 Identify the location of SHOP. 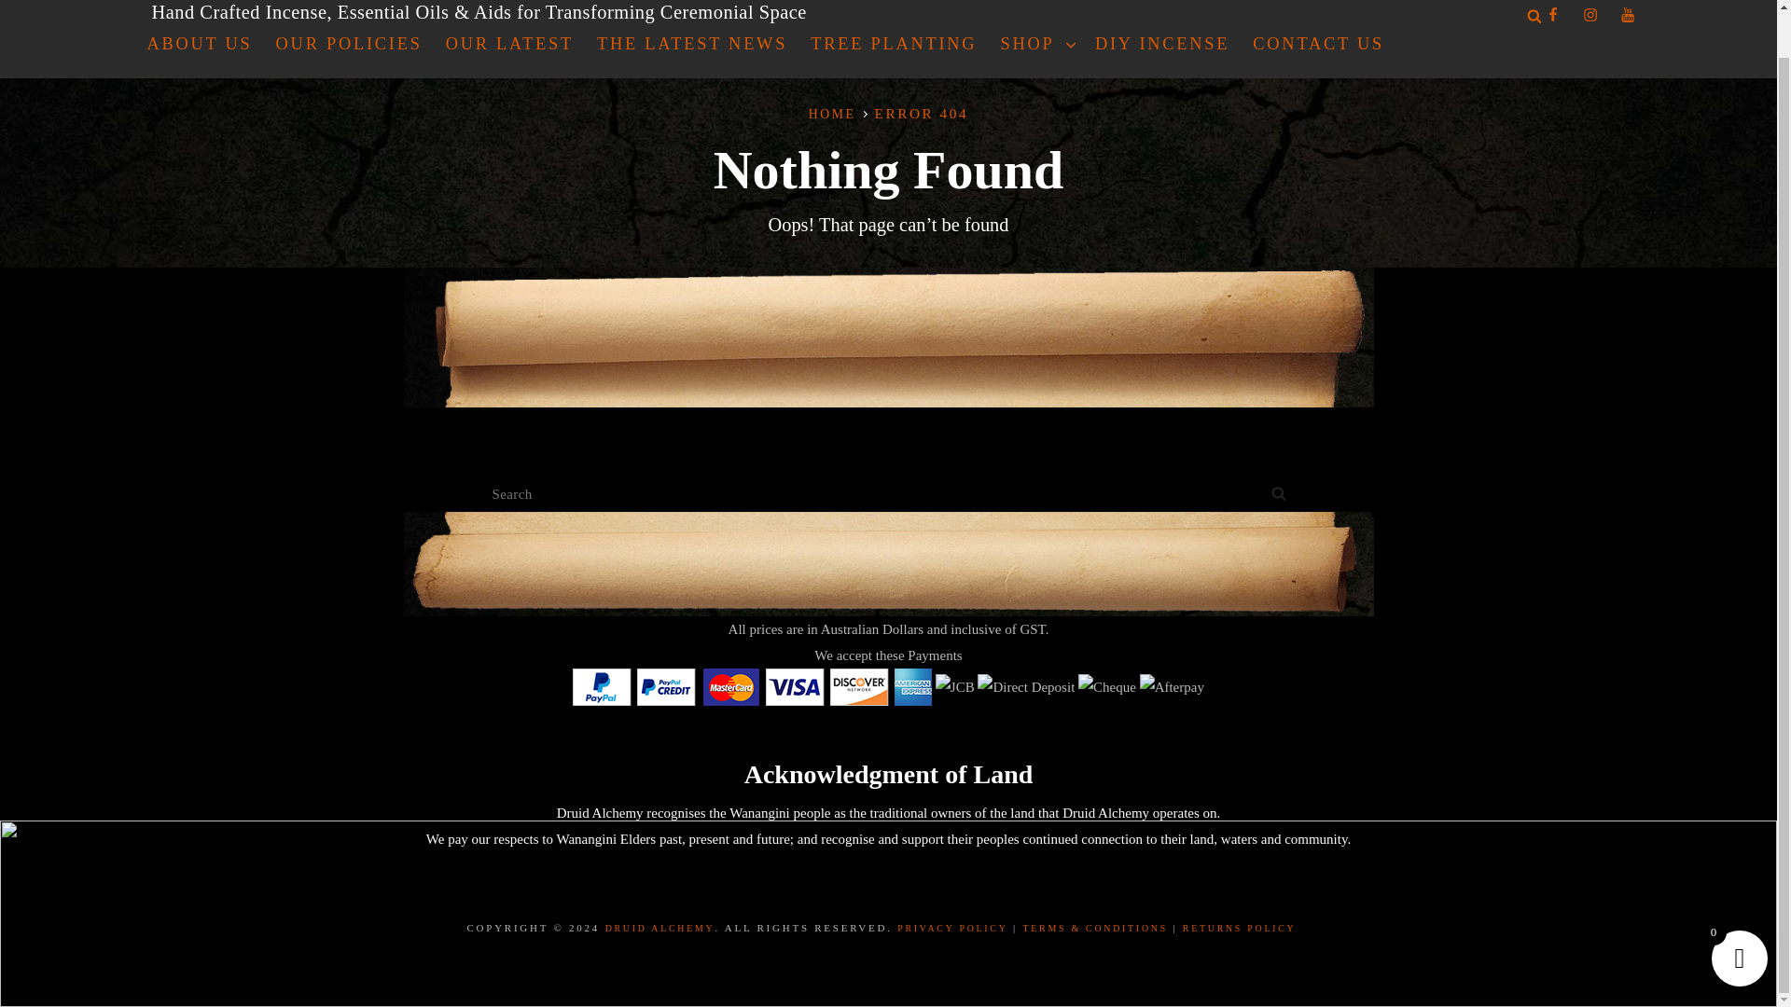
(1034, 45).